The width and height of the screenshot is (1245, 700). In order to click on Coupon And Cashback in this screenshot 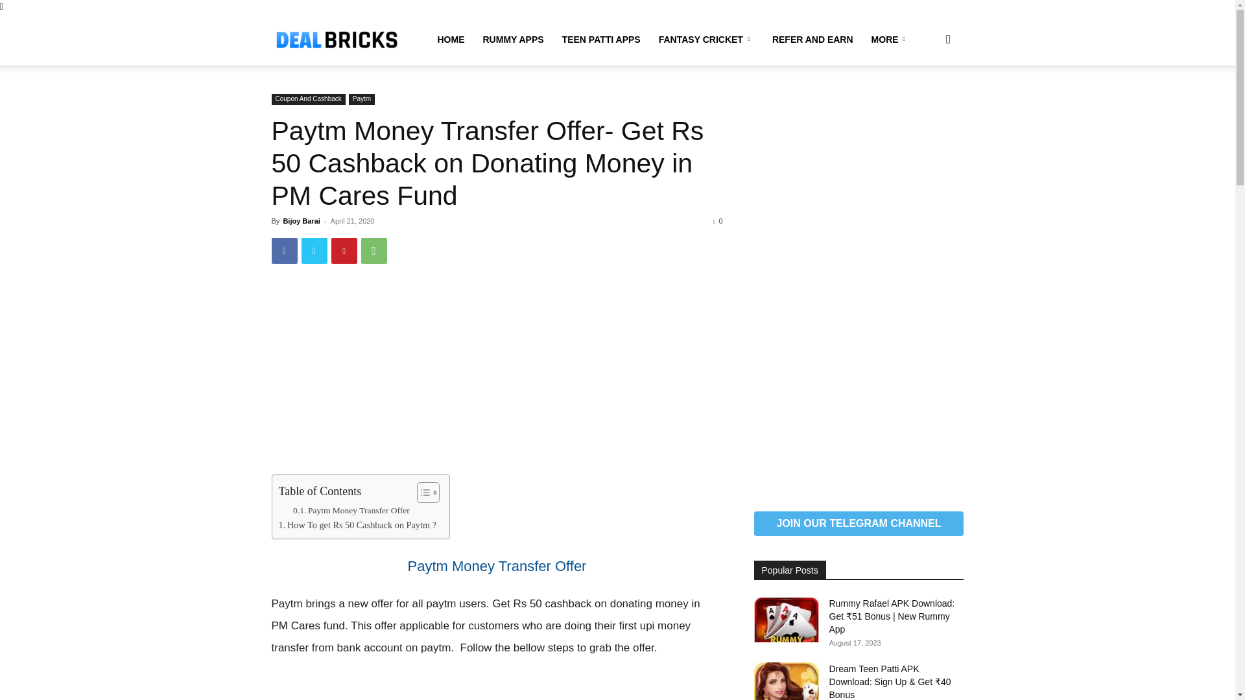, I will do `click(307, 99)`.